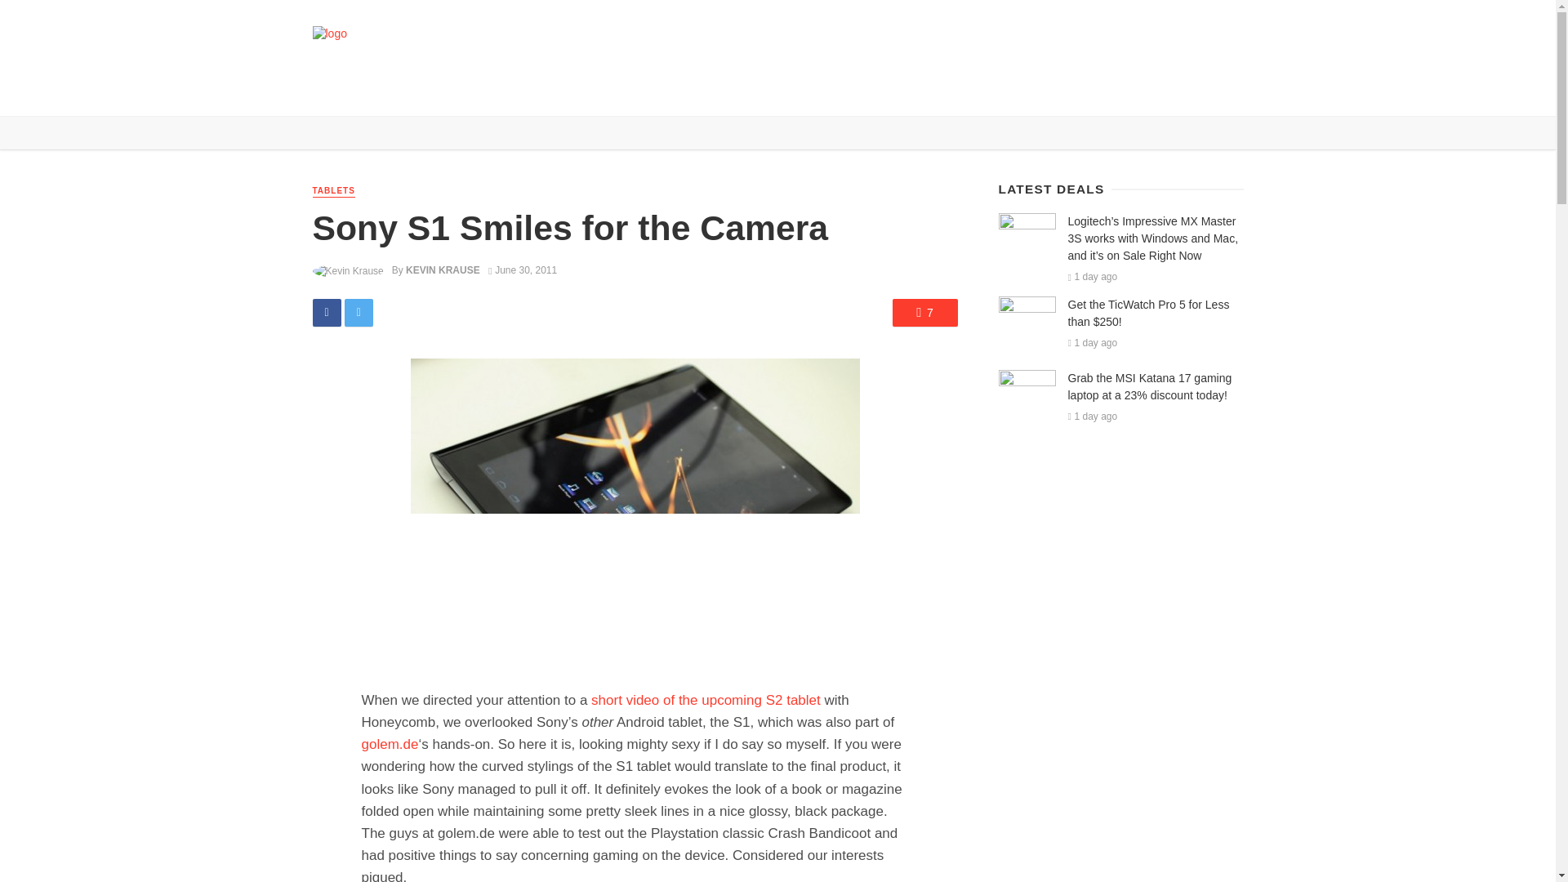 The height and width of the screenshot is (882, 1568). What do you see at coordinates (443, 270) in the screenshot?
I see `KEVIN KRAUSE` at bounding box center [443, 270].